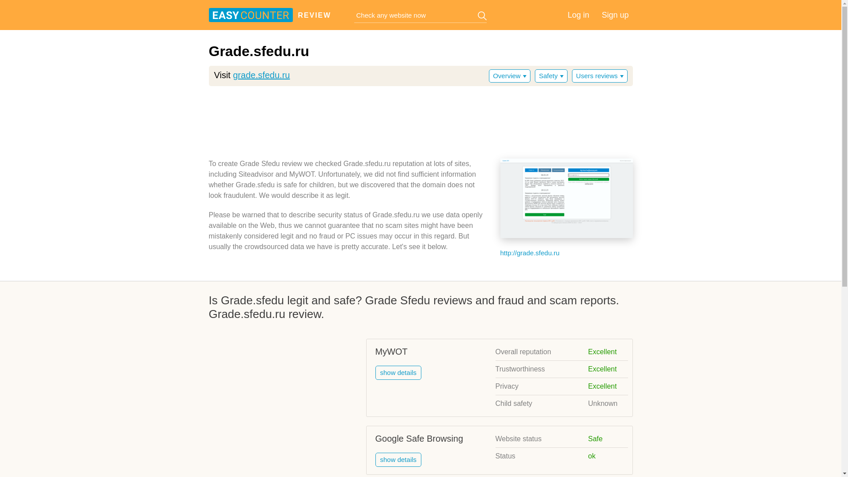 Image resolution: width=848 pixels, height=477 pixels. Describe the element at coordinates (398, 459) in the screenshot. I see `show details` at that location.